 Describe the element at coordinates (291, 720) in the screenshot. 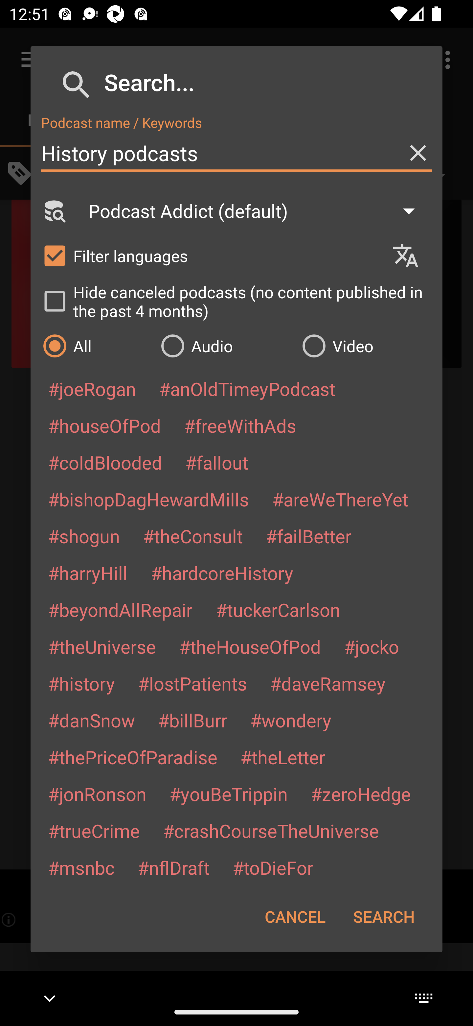

I see `#wondery` at that location.